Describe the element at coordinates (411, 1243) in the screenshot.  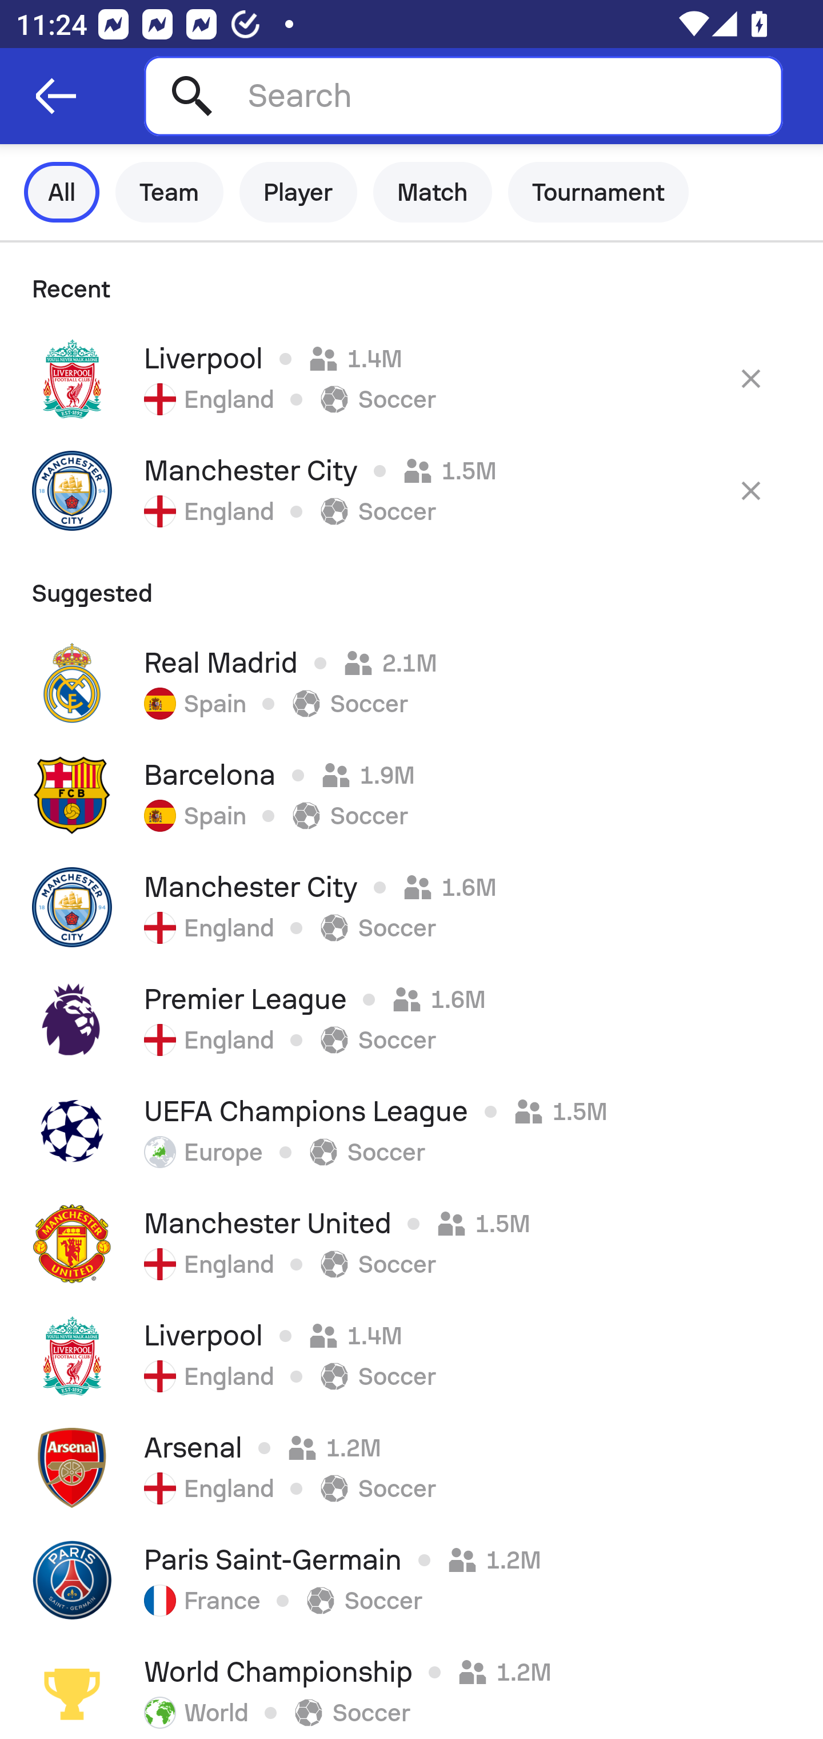
I see `Manchester United 1.5M England Soccer` at that location.